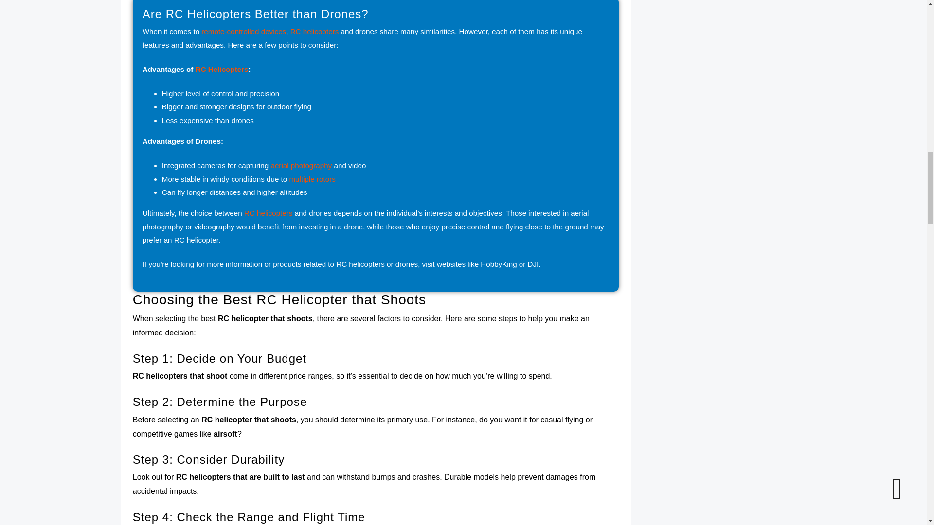  Describe the element at coordinates (312, 179) in the screenshot. I see `multiple rotors` at that location.